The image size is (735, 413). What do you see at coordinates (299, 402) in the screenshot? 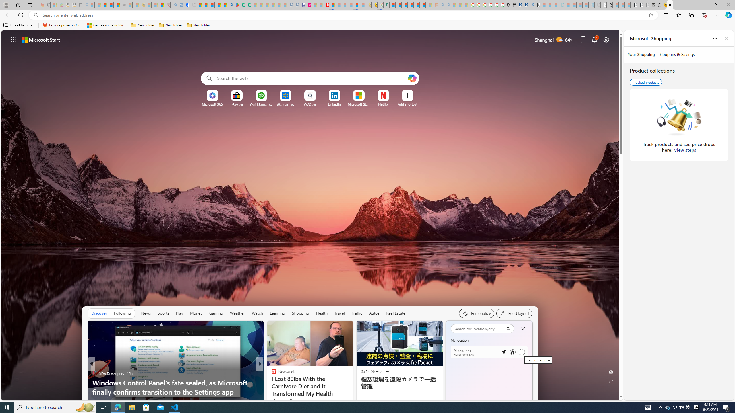
I see `View comments 30 Comment` at bounding box center [299, 402].